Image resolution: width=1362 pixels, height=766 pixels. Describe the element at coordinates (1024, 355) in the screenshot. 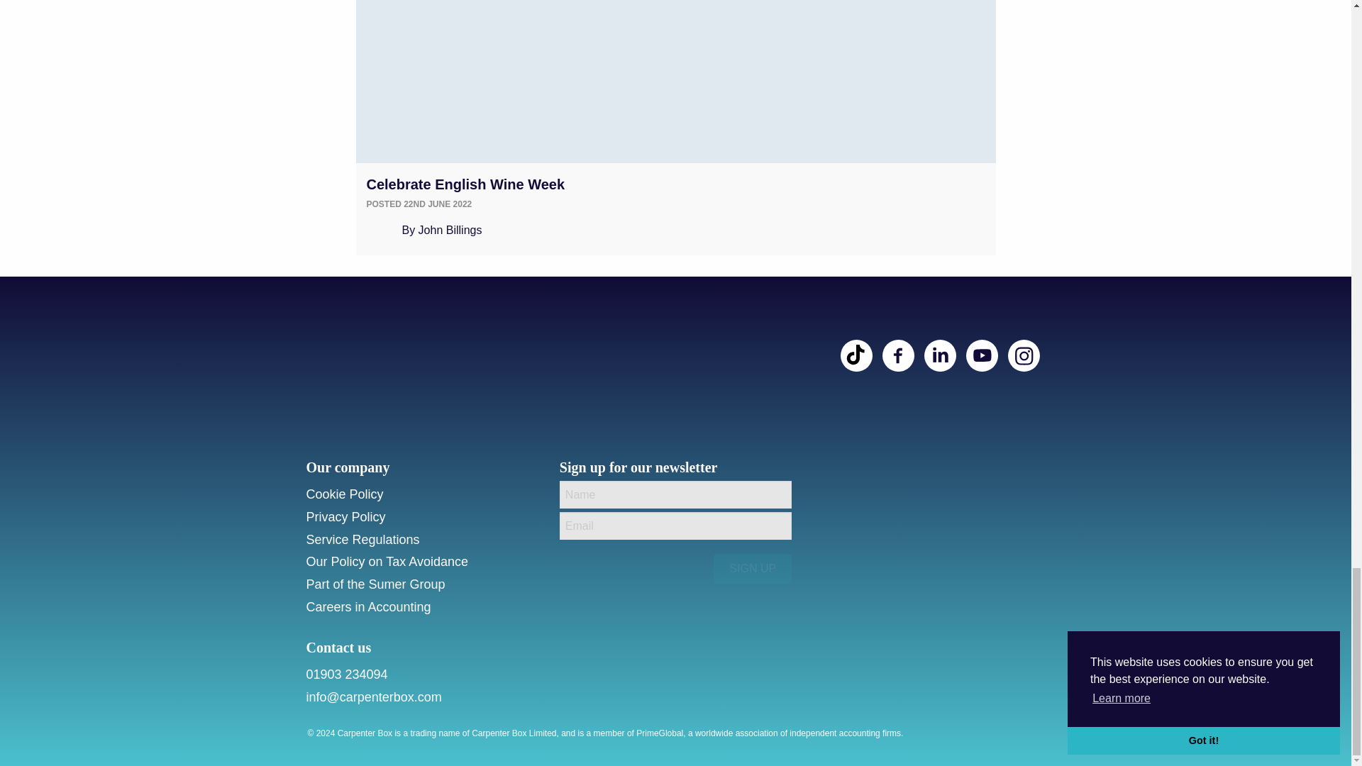

I see `scg-instagram` at that location.